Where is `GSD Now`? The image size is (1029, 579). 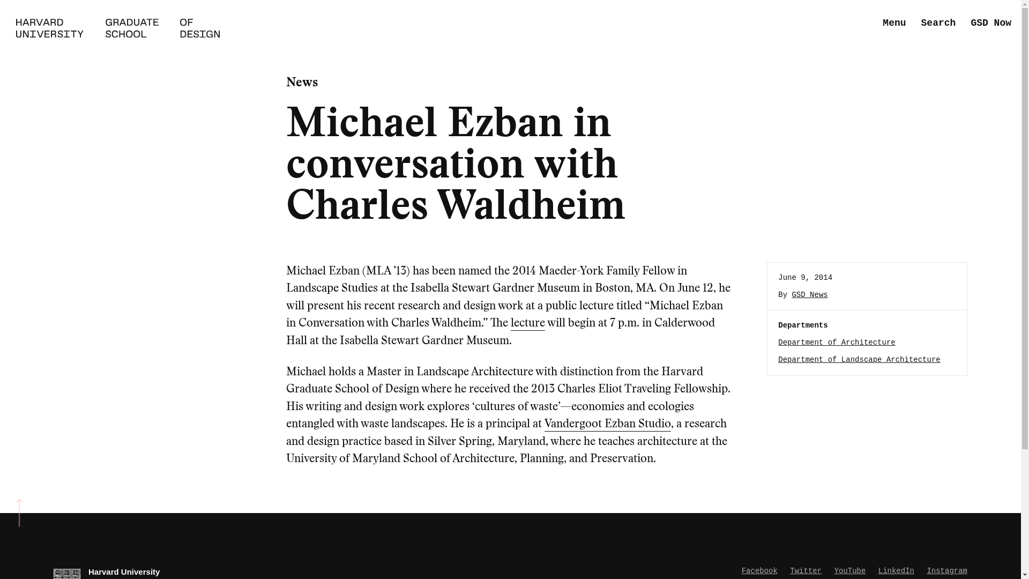
GSD Now is located at coordinates (990, 23).